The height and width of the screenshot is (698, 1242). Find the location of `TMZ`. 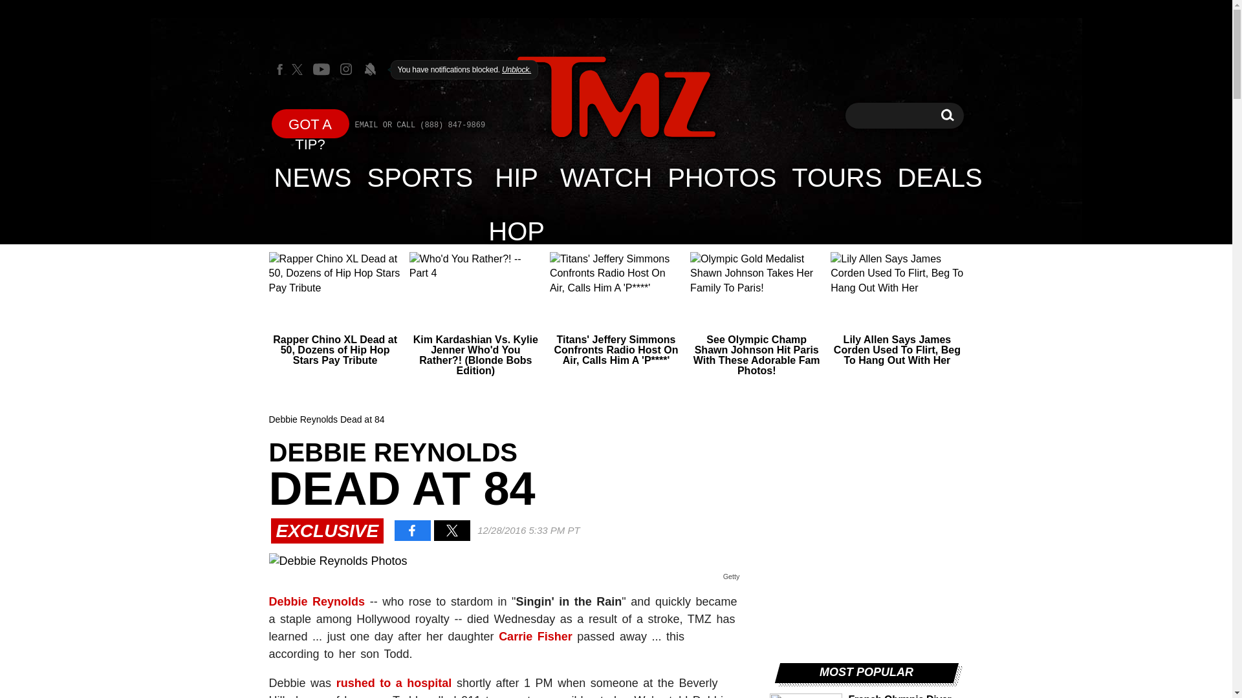

TMZ is located at coordinates (940, 177).